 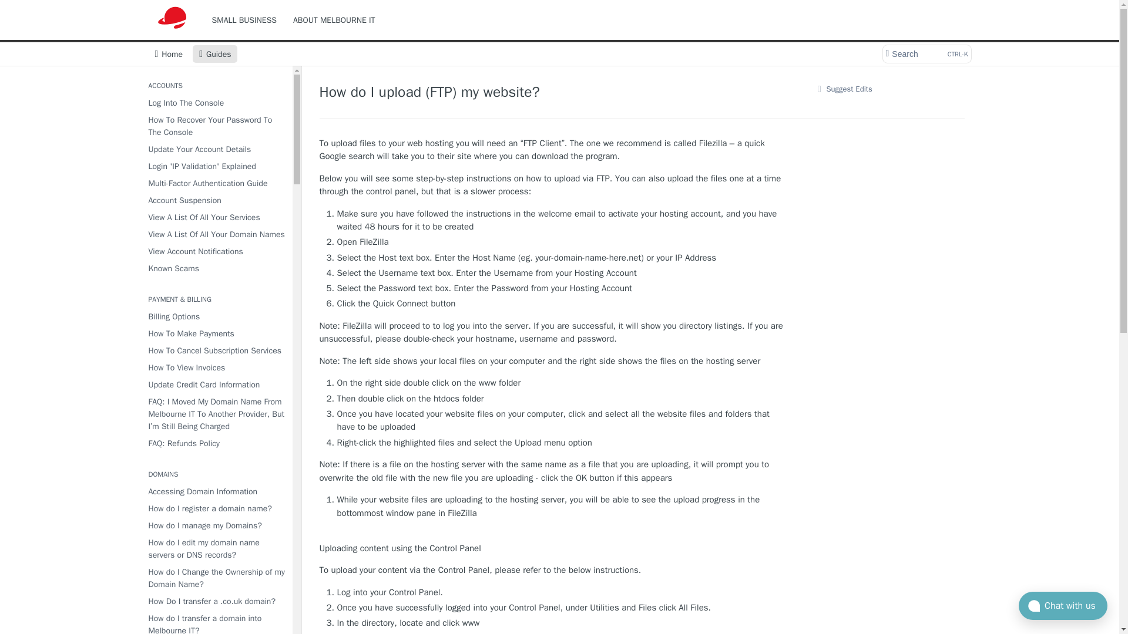 I want to click on How do I transfer a domain into Melbourne IT?, so click(x=215, y=622).